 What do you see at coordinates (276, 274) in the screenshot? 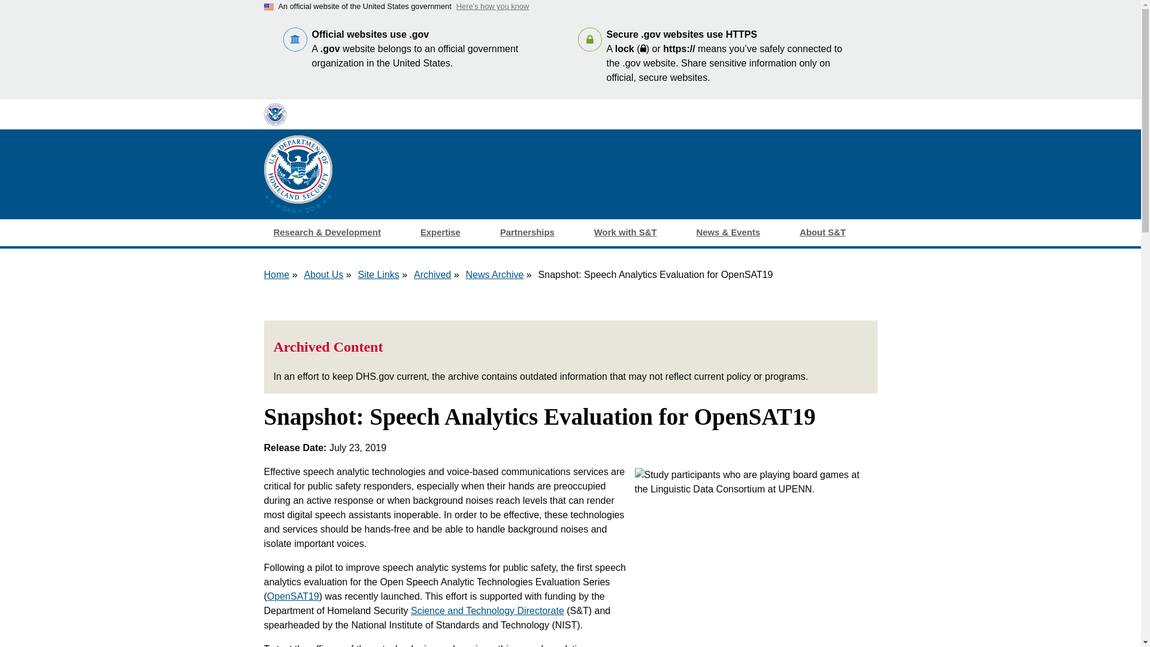
I see `Home` at bounding box center [276, 274].